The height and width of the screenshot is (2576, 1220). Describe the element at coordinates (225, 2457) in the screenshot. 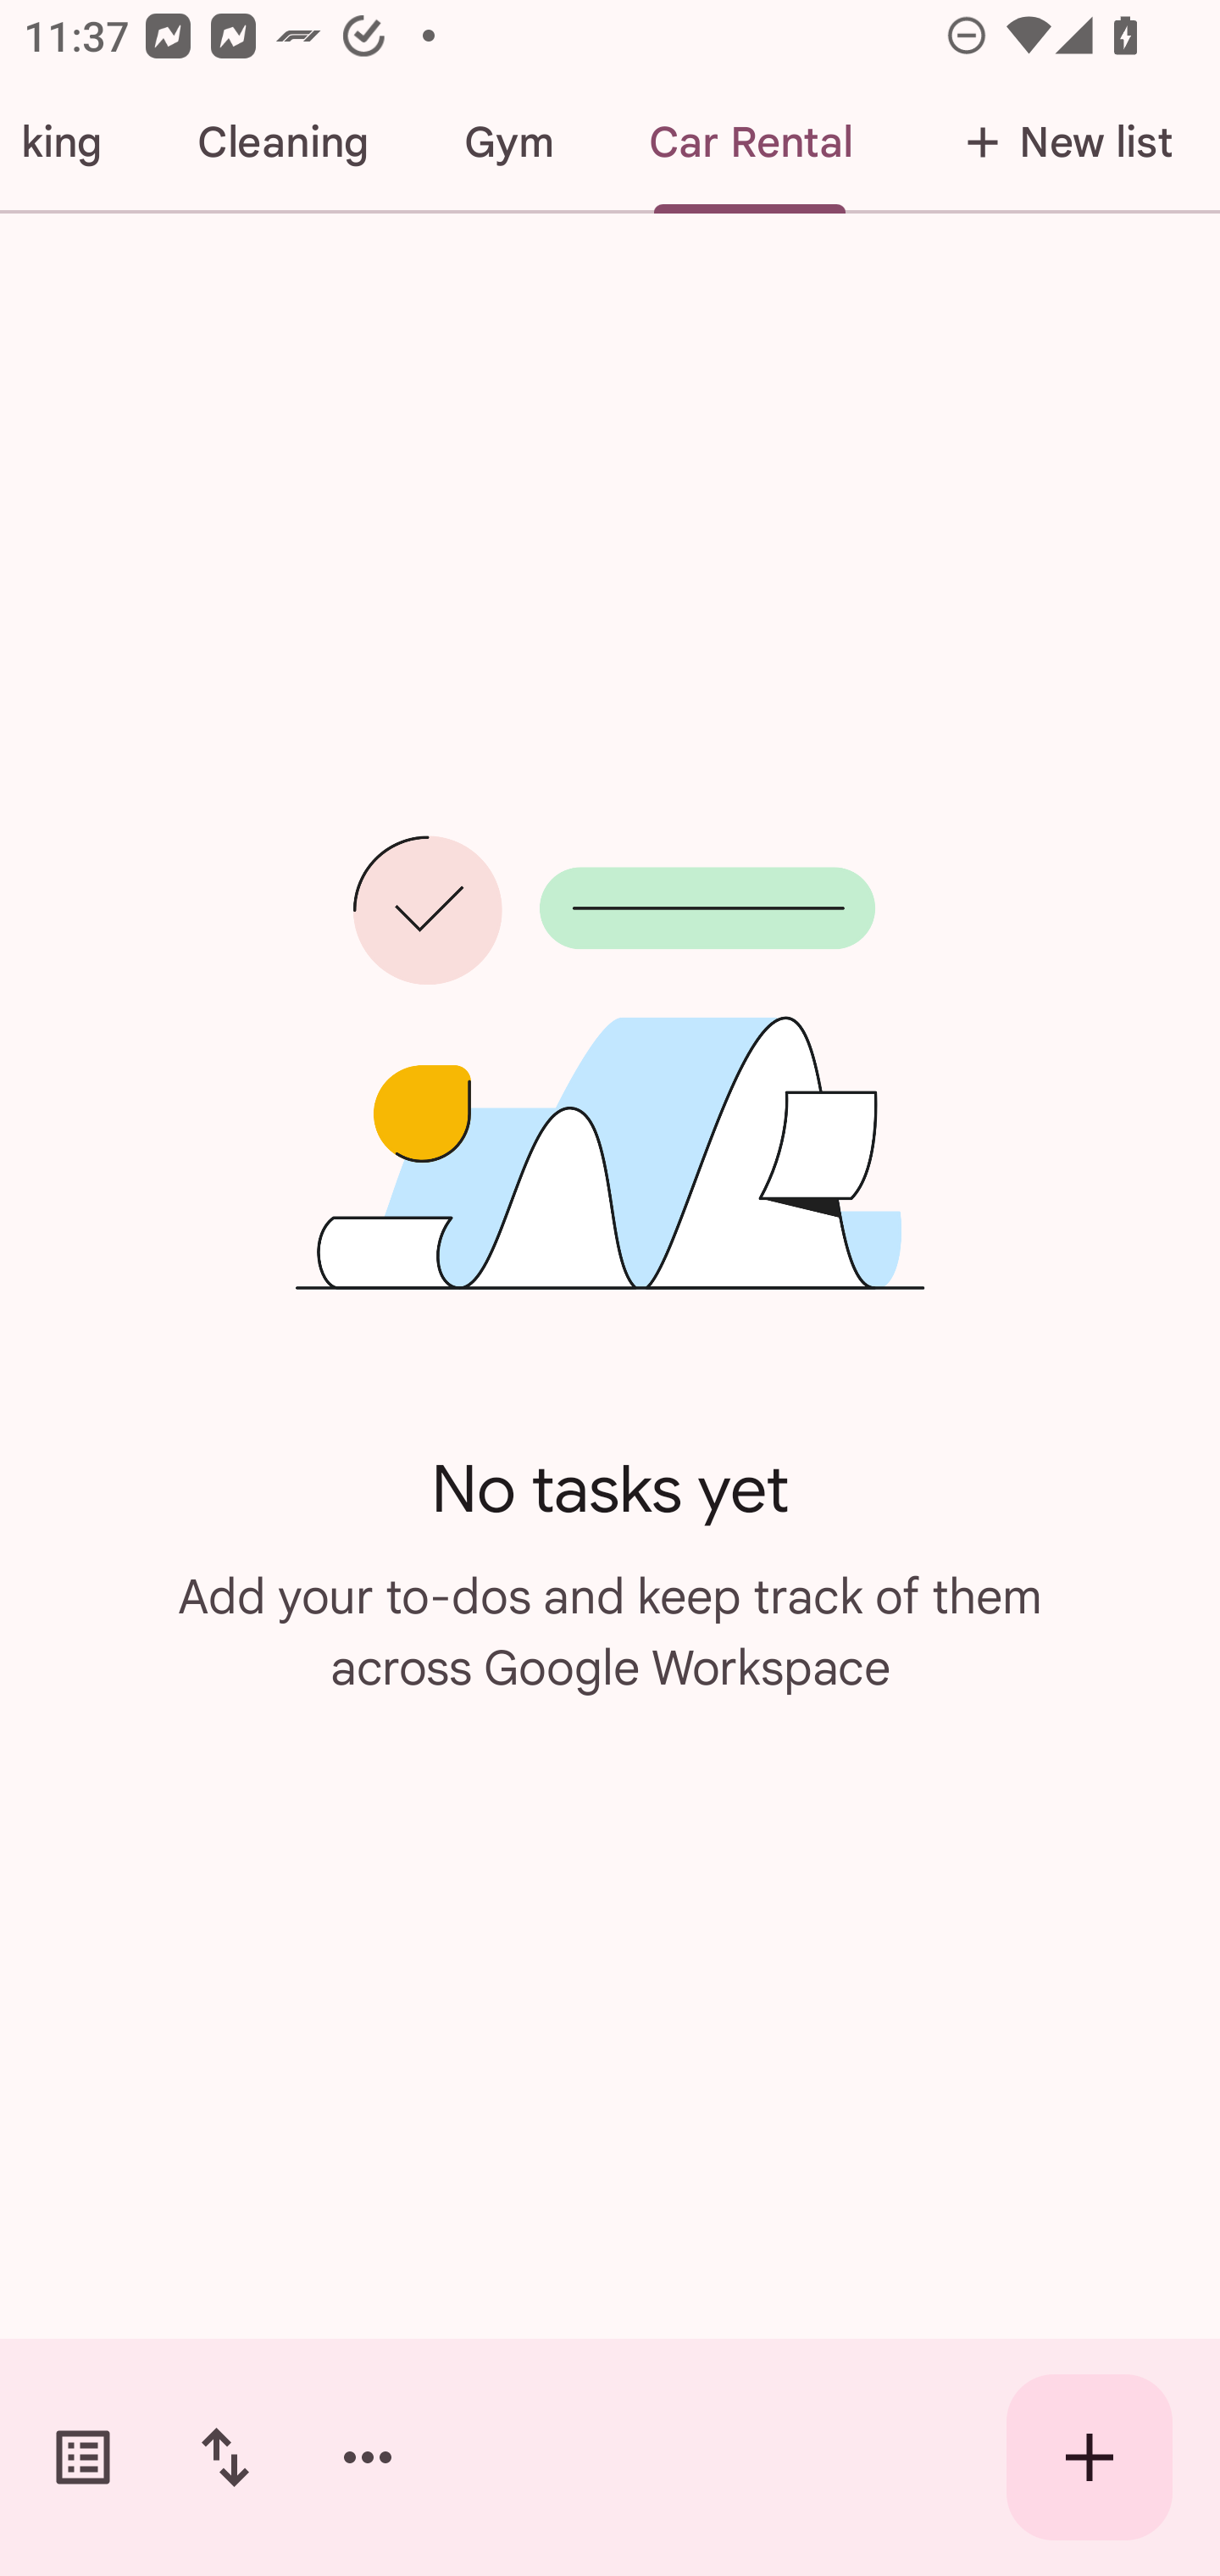

I see `Change sort order` at that location.